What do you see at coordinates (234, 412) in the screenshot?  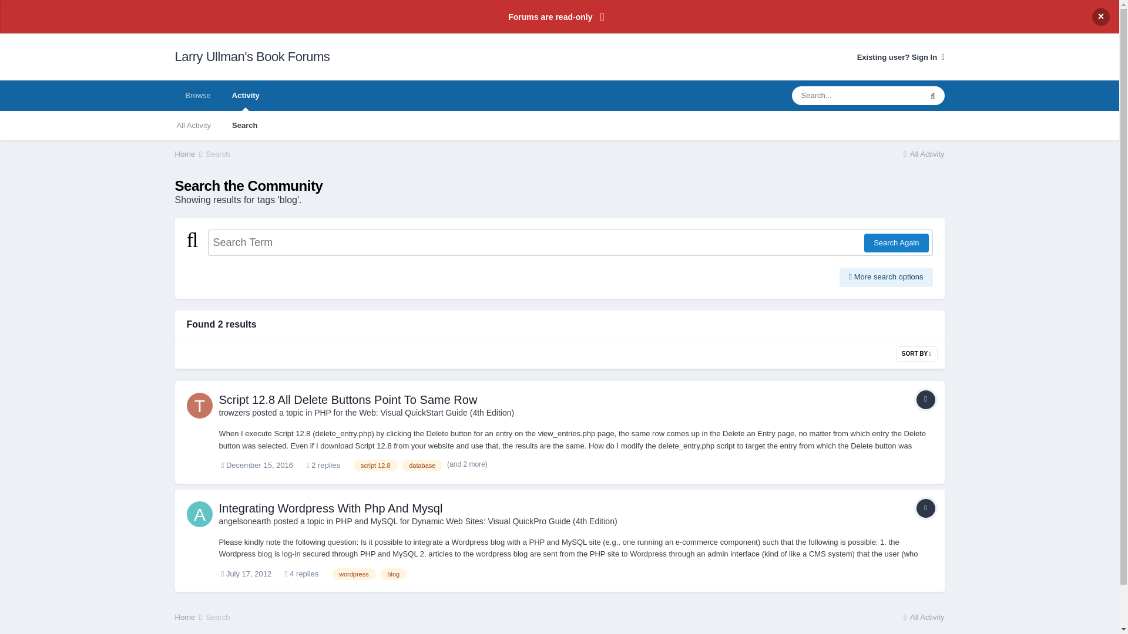 I see `Go to trowzers's profile` at bounding box center [234, 412].